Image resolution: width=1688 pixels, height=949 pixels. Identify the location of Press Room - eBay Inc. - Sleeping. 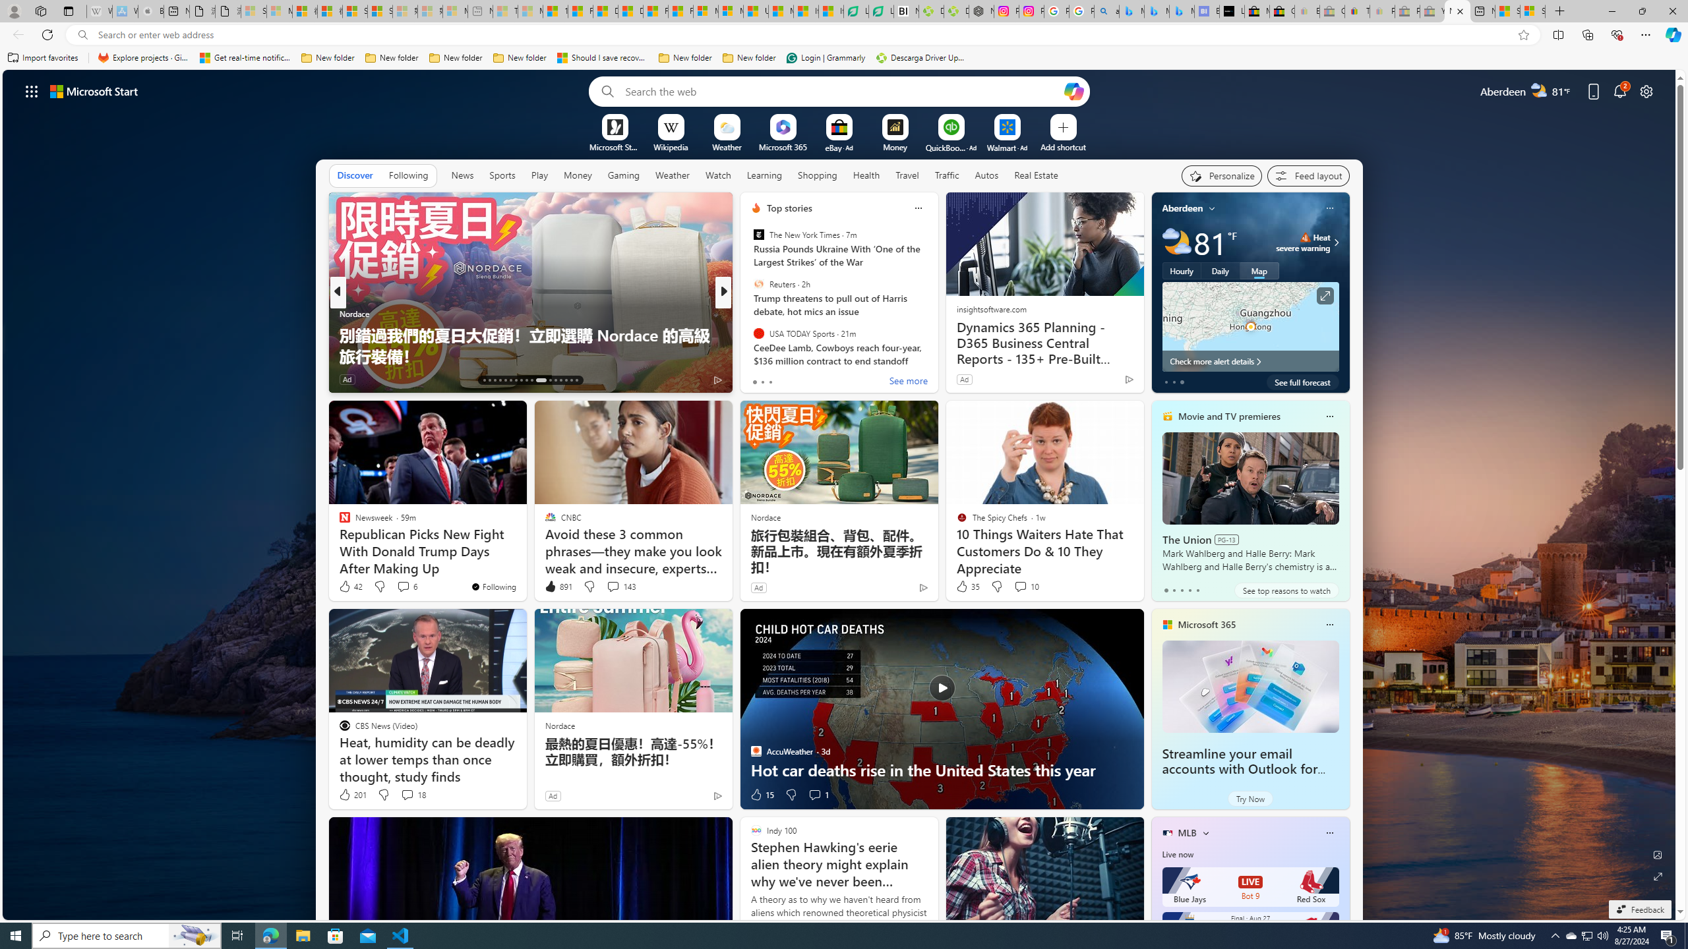
(1407, 11).